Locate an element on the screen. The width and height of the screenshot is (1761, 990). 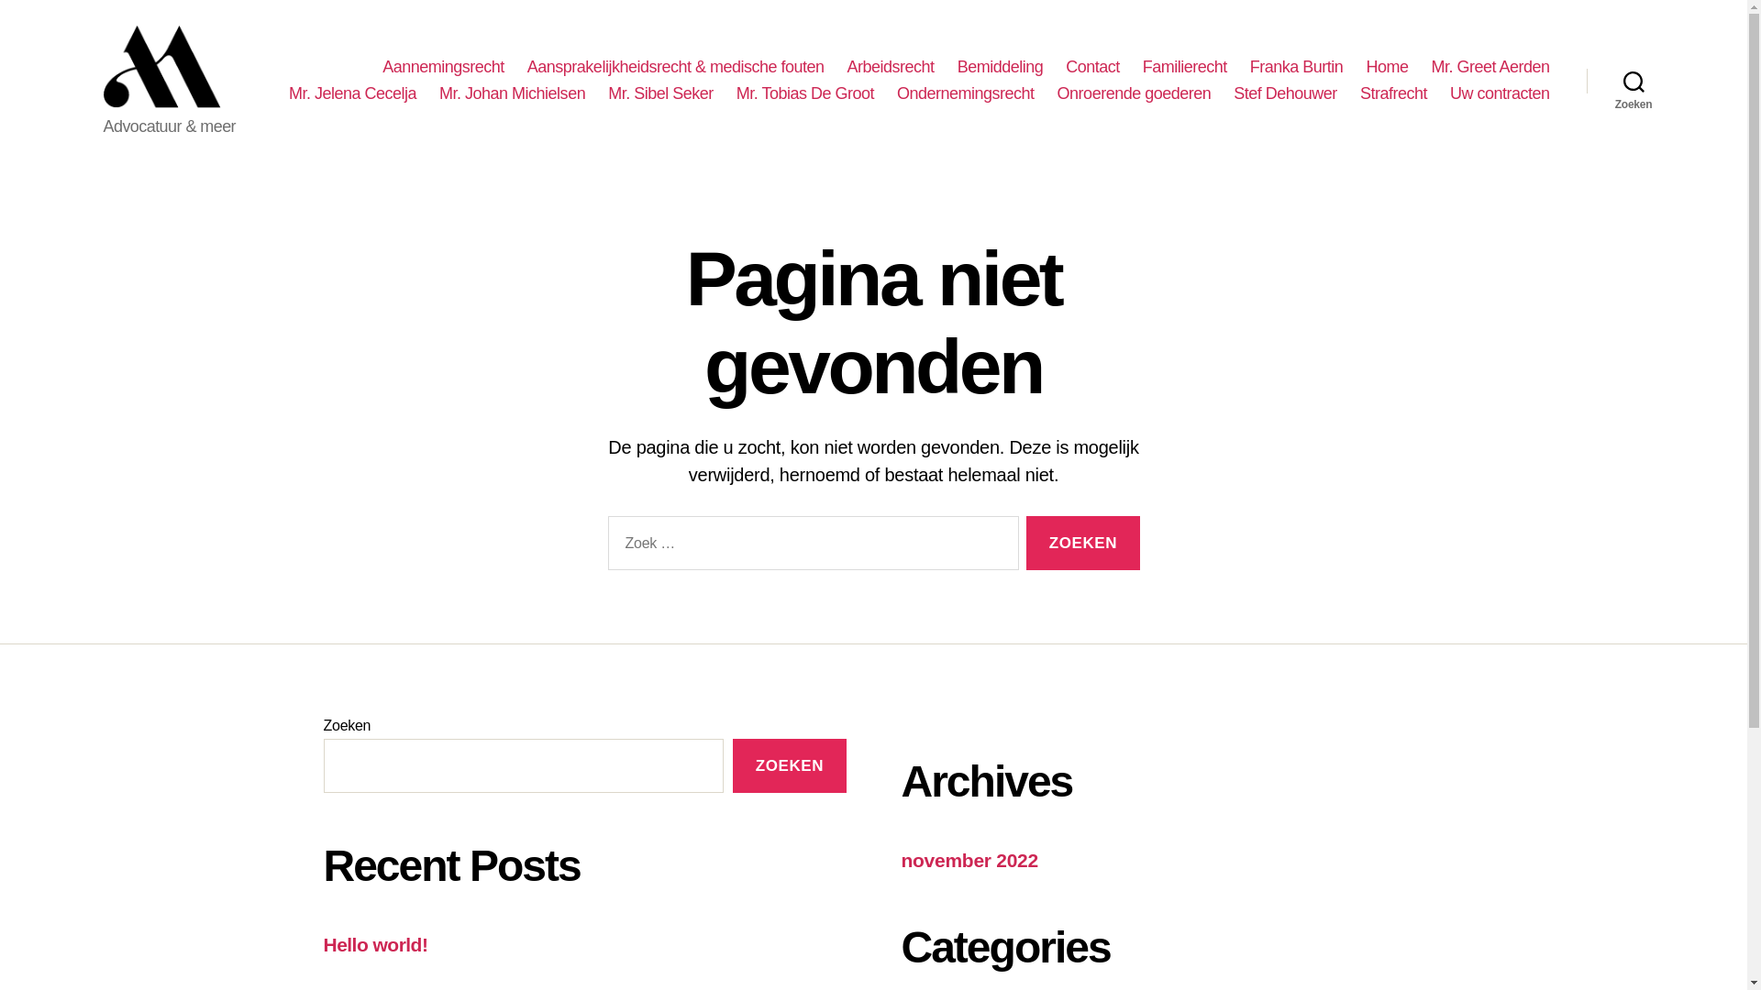
Familierecht is located at coordinates (1185, 68).